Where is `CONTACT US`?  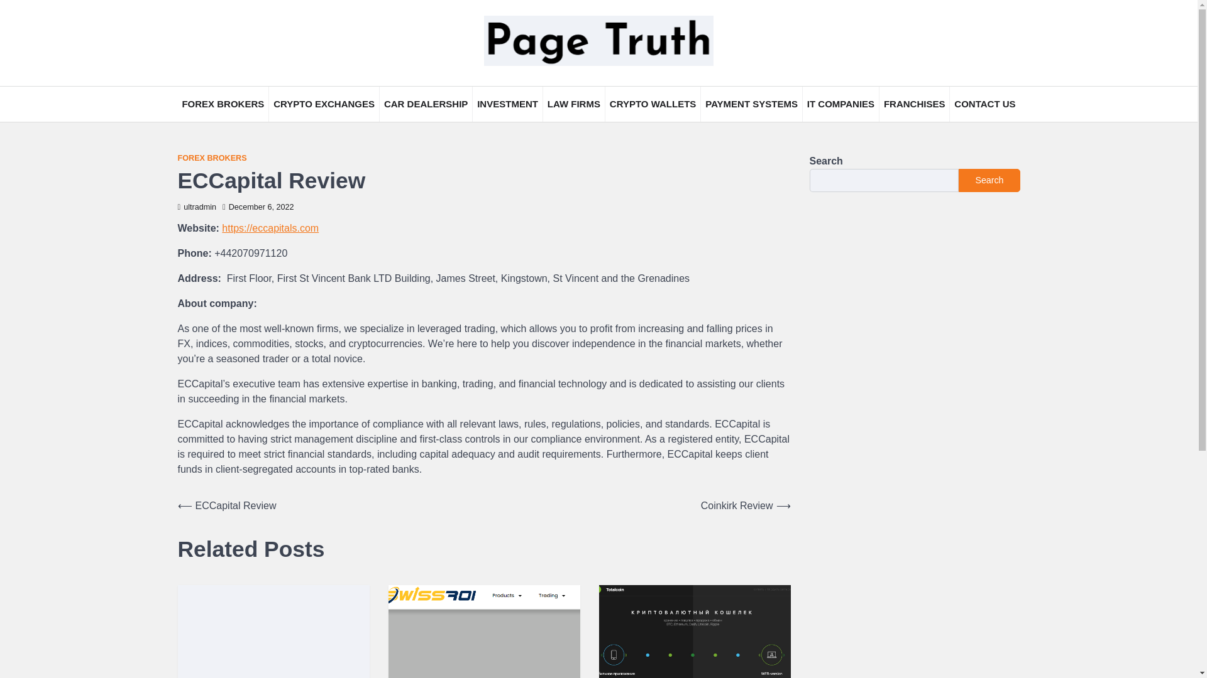 CONTACT US is located at coordinates (984, 104).